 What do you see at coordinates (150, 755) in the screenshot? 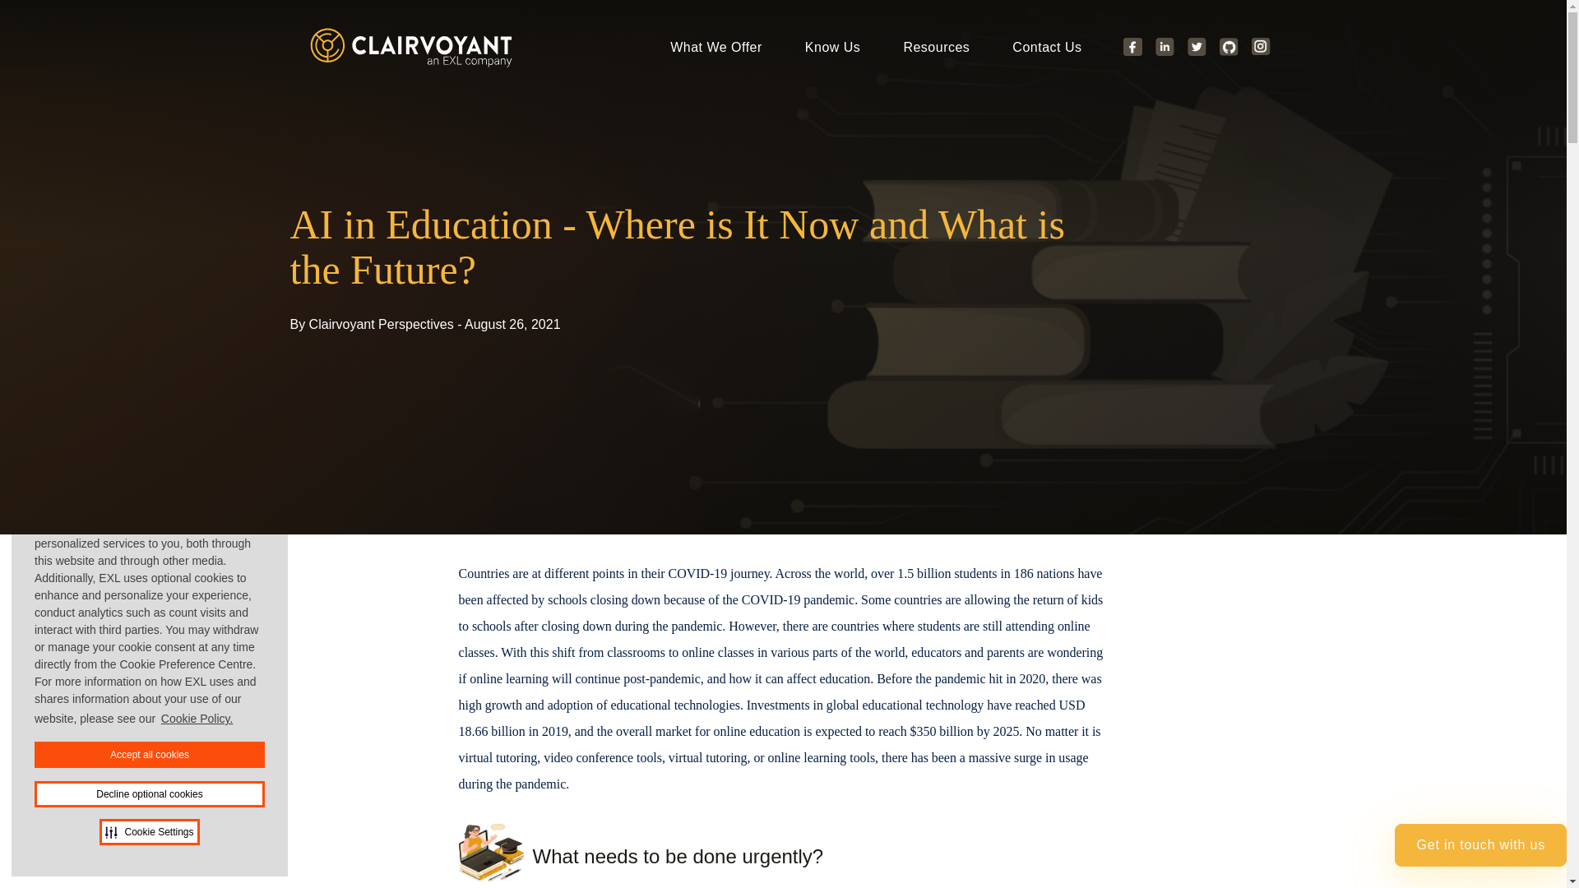
I see `Accept all cookies` at bounding box center [150, 755].